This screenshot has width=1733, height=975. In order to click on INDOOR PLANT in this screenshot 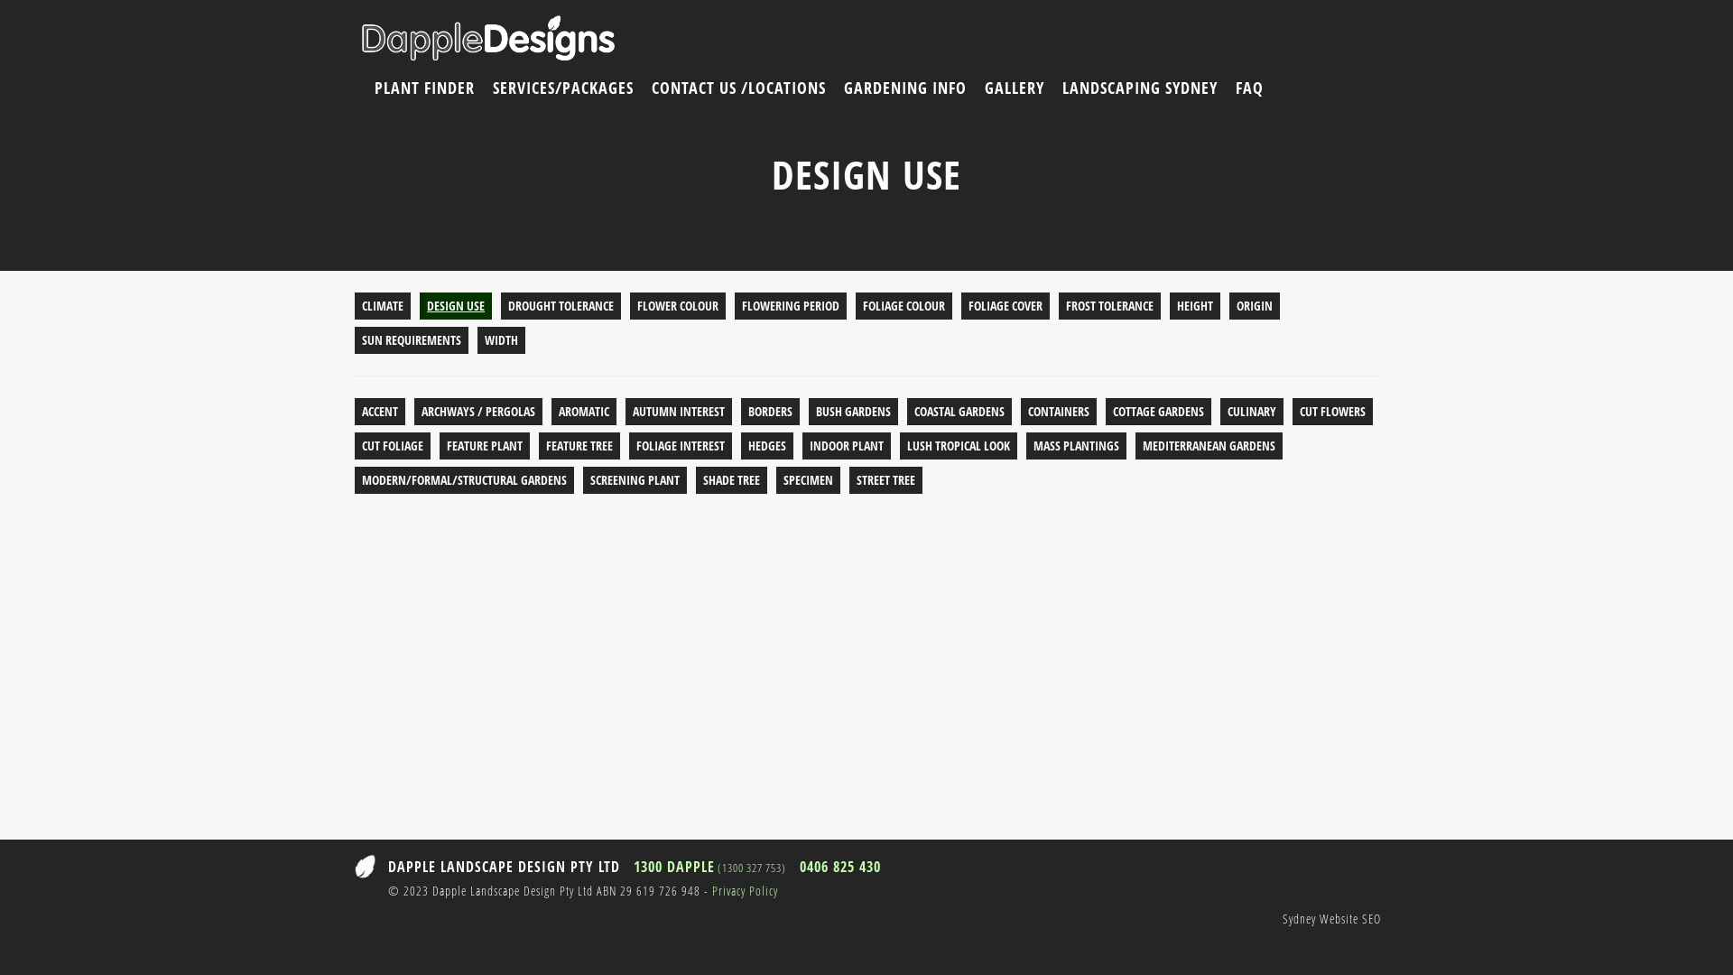, I will do `click(847, 446)`.